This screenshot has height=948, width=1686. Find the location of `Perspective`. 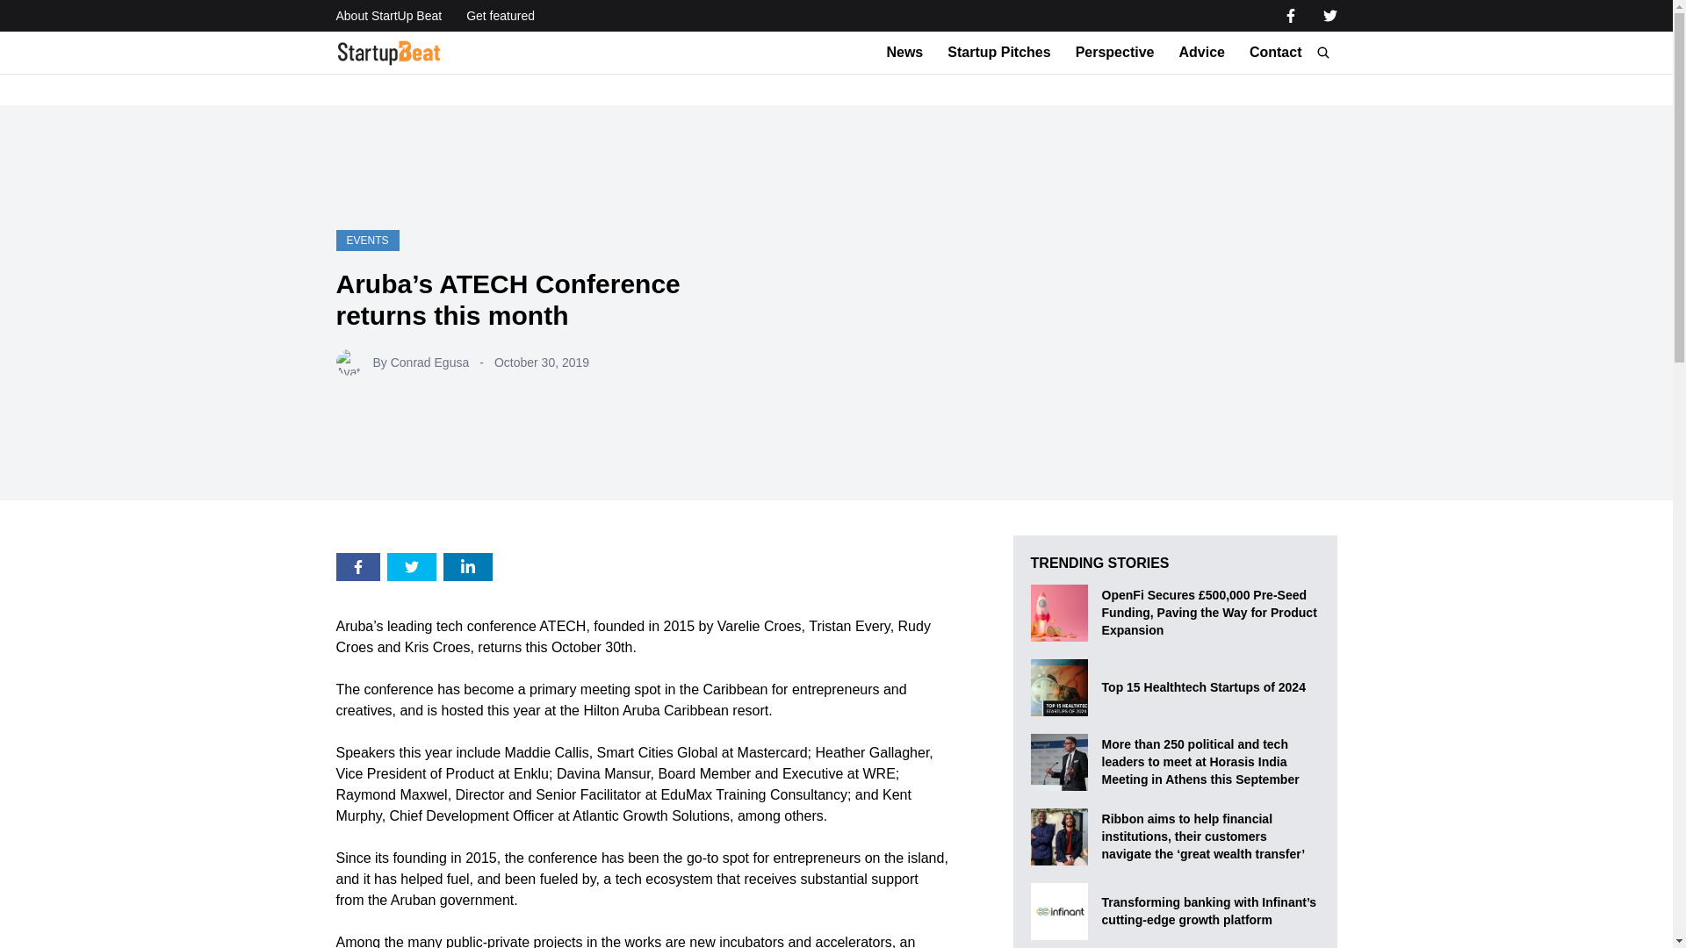

Perspective is located at coordinates (1115, 53).